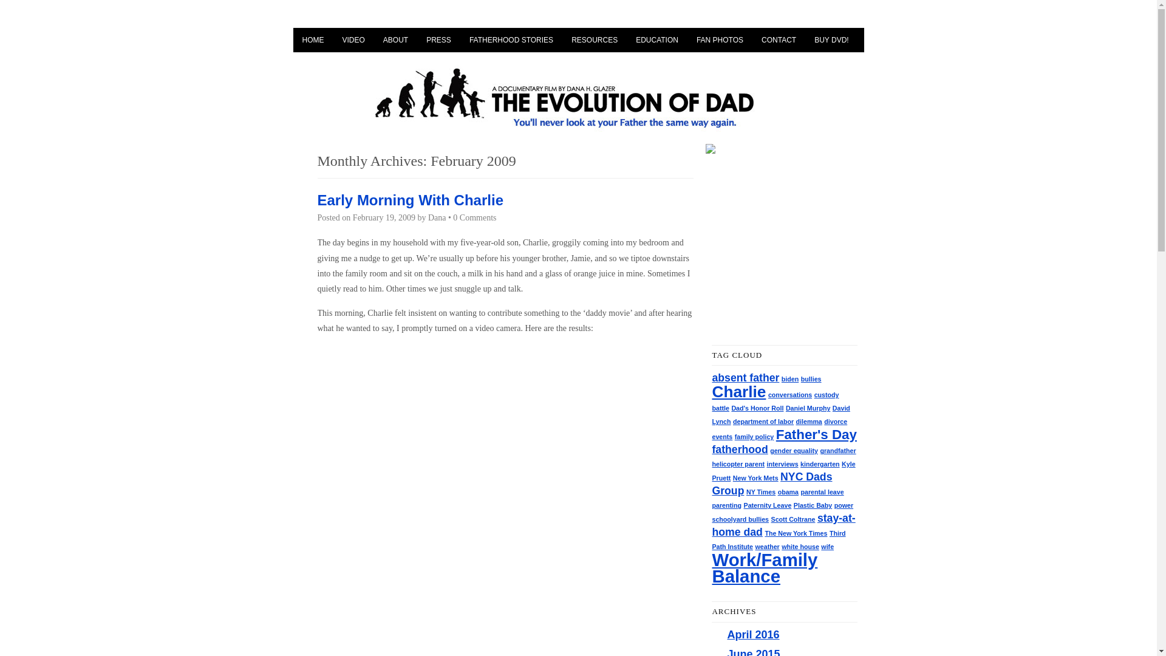  What do you see at coordinates (396, 40) in the screenshot?
I see `ABOUT` at bounding box center [396, 40].